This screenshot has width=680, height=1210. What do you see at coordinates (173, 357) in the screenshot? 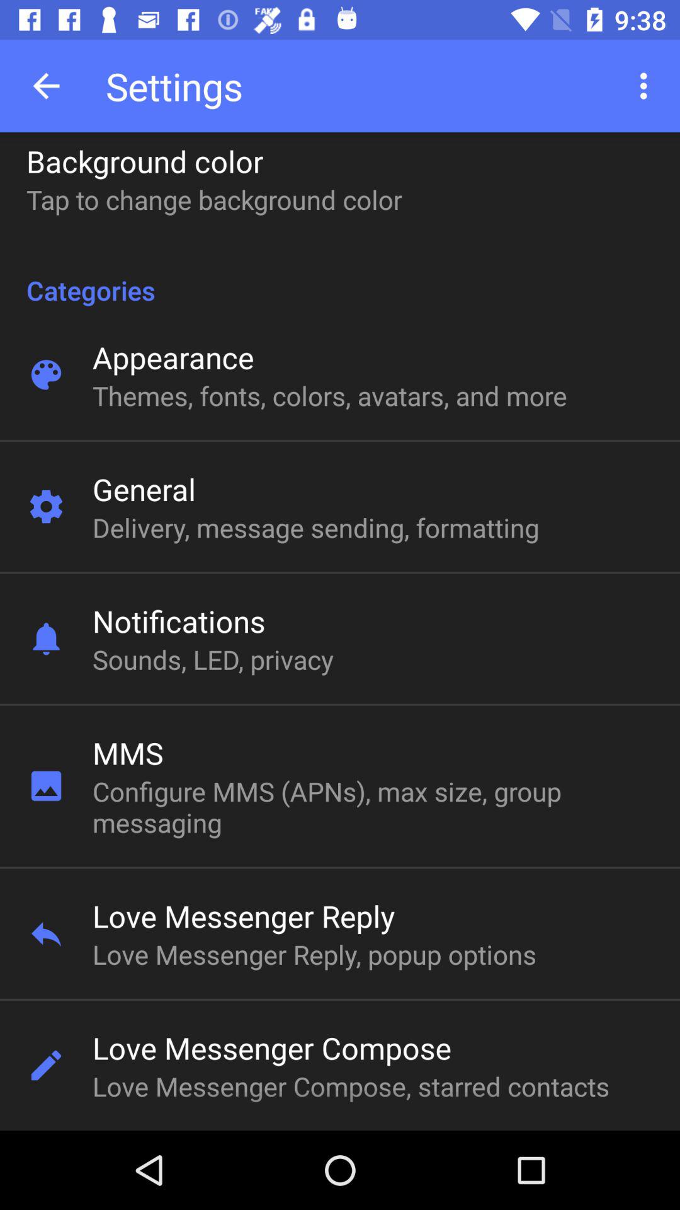
I see `choose appearance item` at bounding box center [173, 357].